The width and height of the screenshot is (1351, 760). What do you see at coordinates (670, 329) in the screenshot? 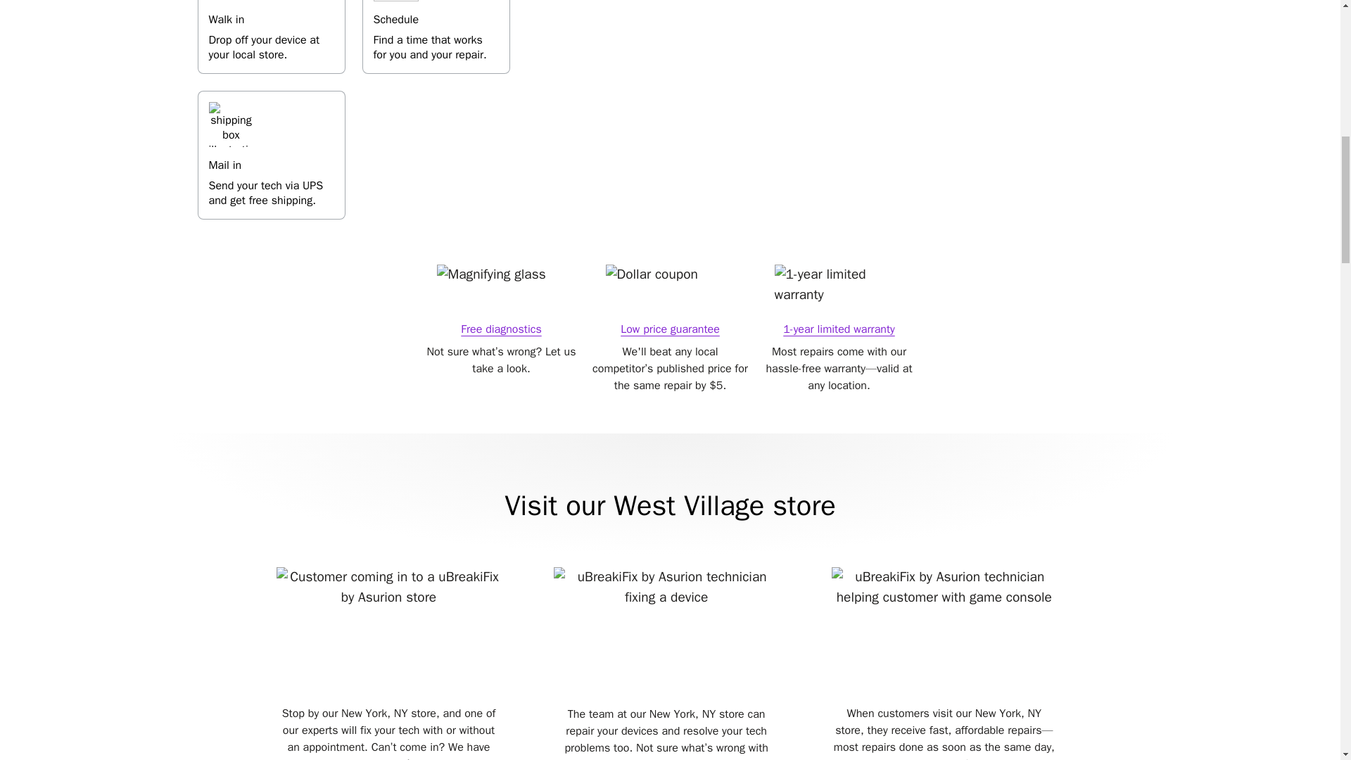
I see `1-year limited warranty` at bounding box center [670, 329].